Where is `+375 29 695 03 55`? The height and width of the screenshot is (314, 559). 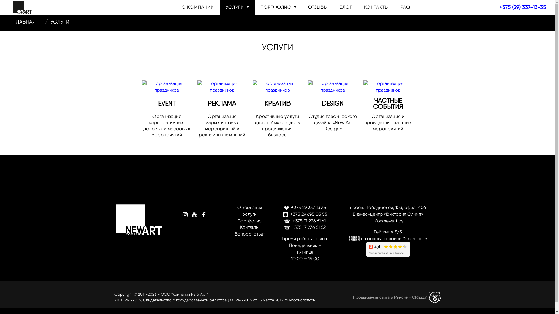
+375 29 695 03 55 is located at coordinates (305, 214).